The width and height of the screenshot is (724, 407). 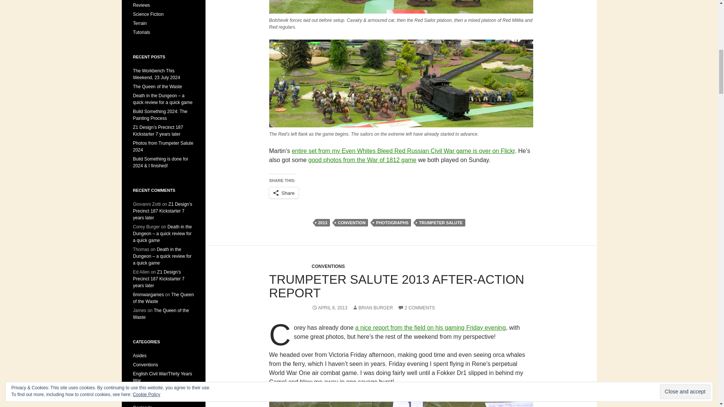 What do you see at coordinates (284, 193) in the screenshot?
I see `Share` at bounding box center [284, 193].